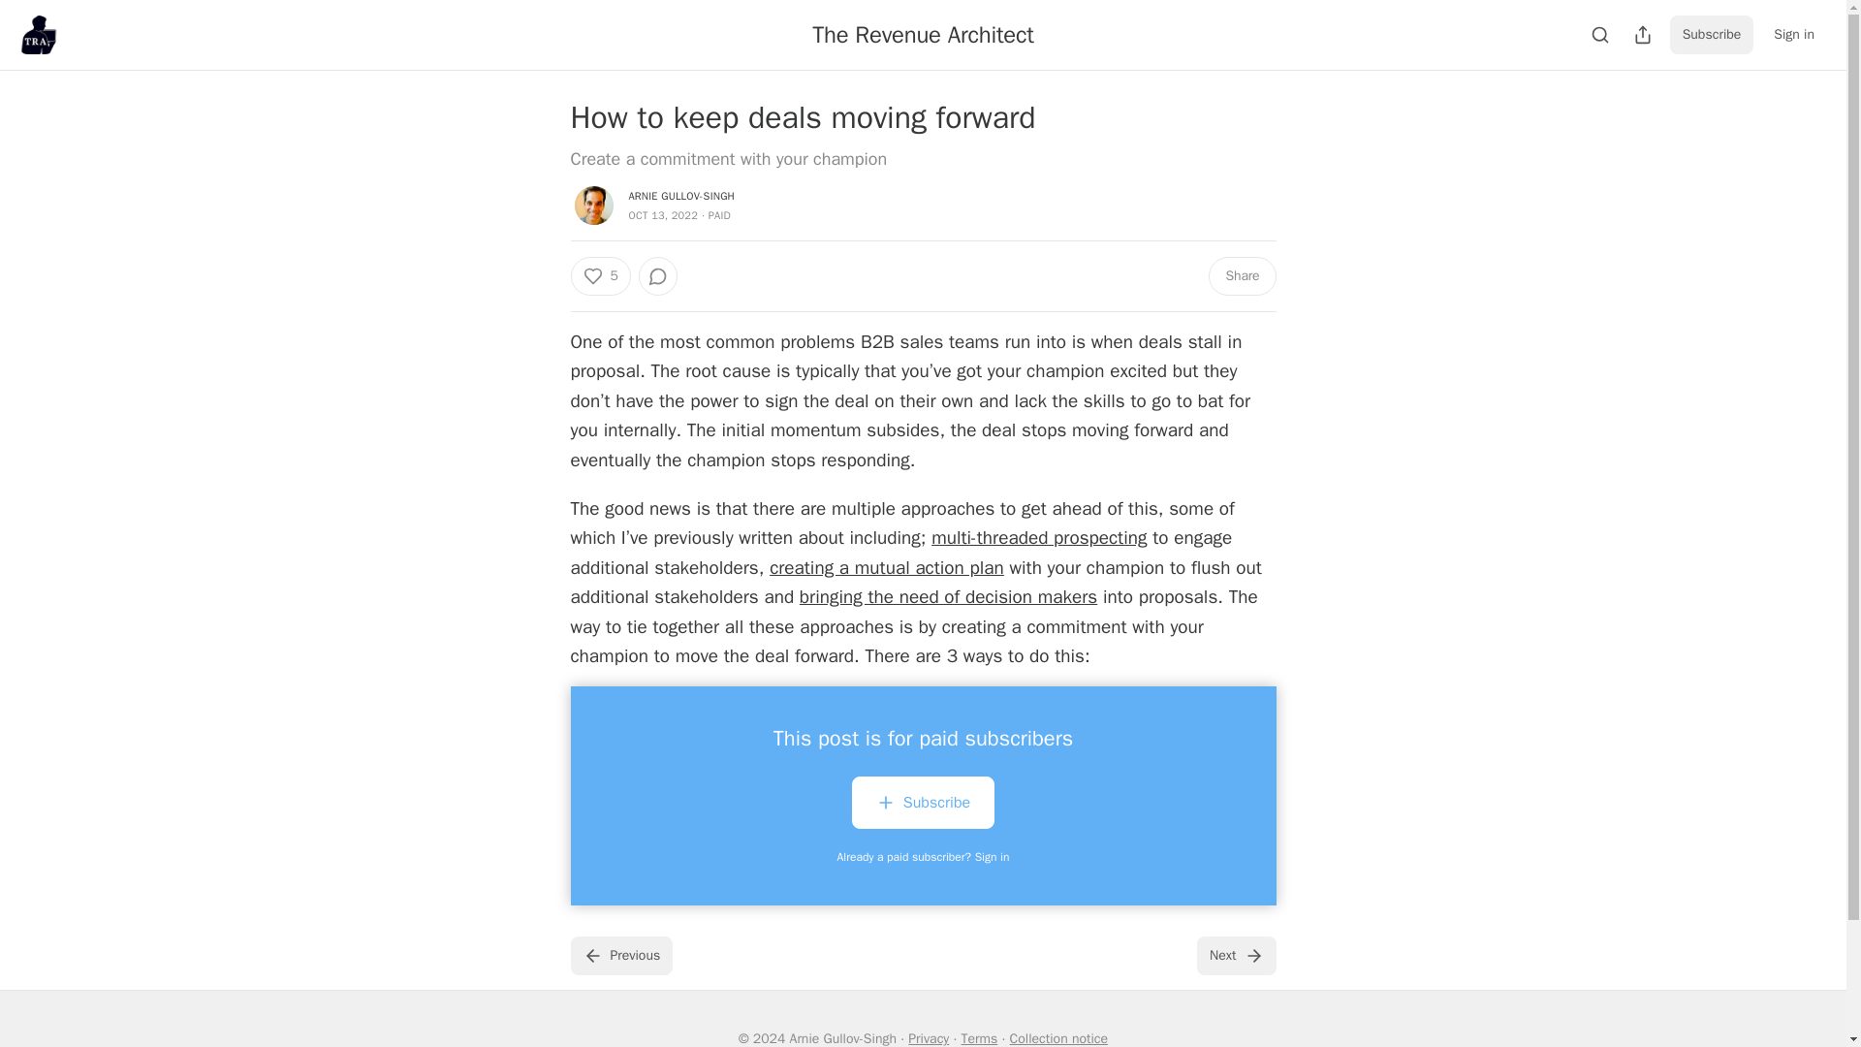  What do you see at coordinates (599, 275) in the screenshot?
I see `5` at bounding box center [599, 275].